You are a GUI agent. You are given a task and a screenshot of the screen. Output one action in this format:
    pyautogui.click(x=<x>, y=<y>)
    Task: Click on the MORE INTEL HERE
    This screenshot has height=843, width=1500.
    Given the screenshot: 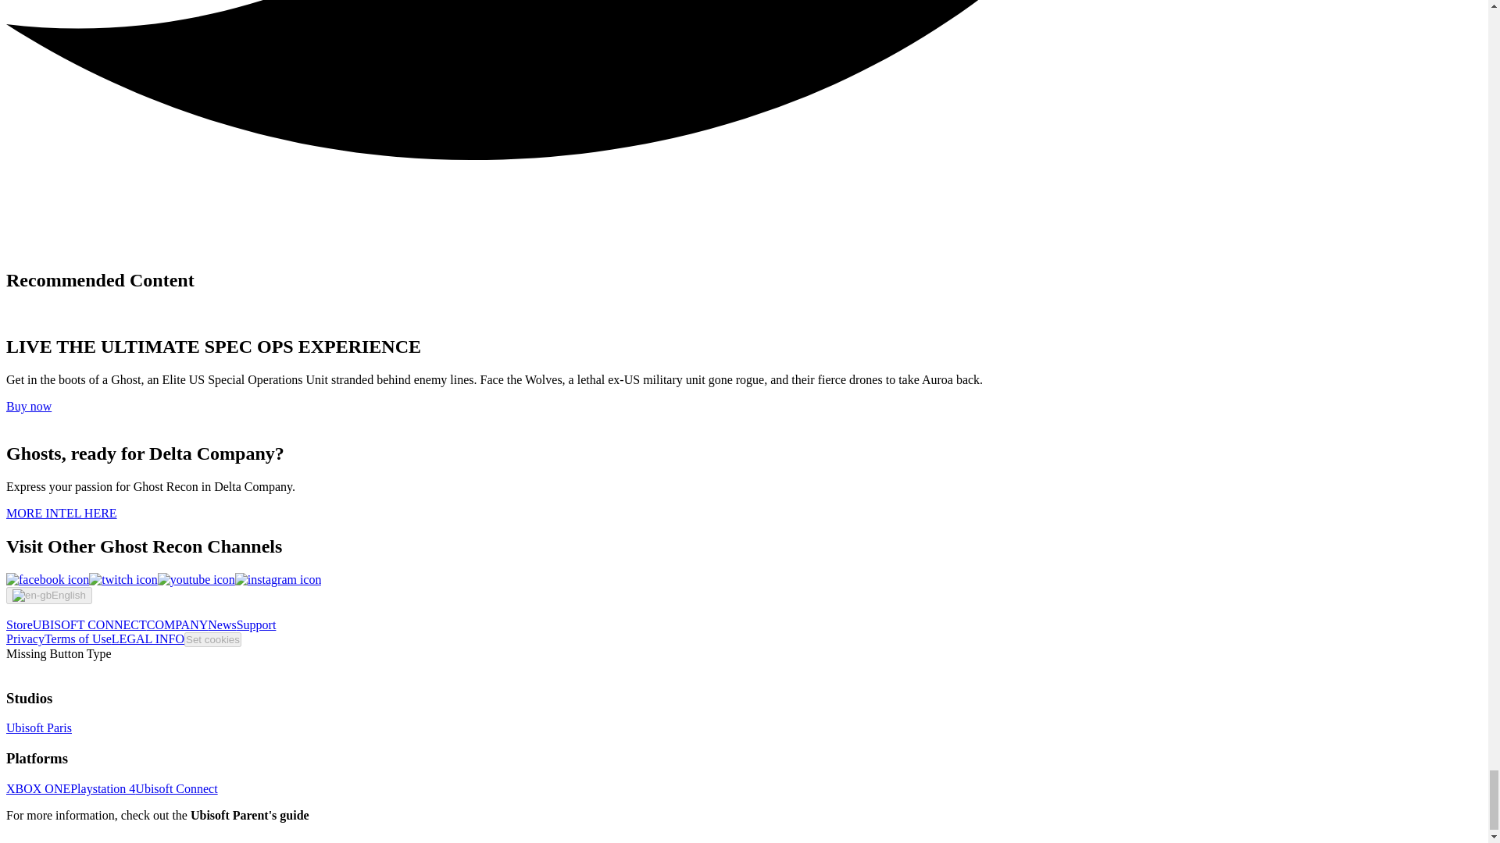 What is the action you would take?
    pyautogui.click(x=61, y=514)
    